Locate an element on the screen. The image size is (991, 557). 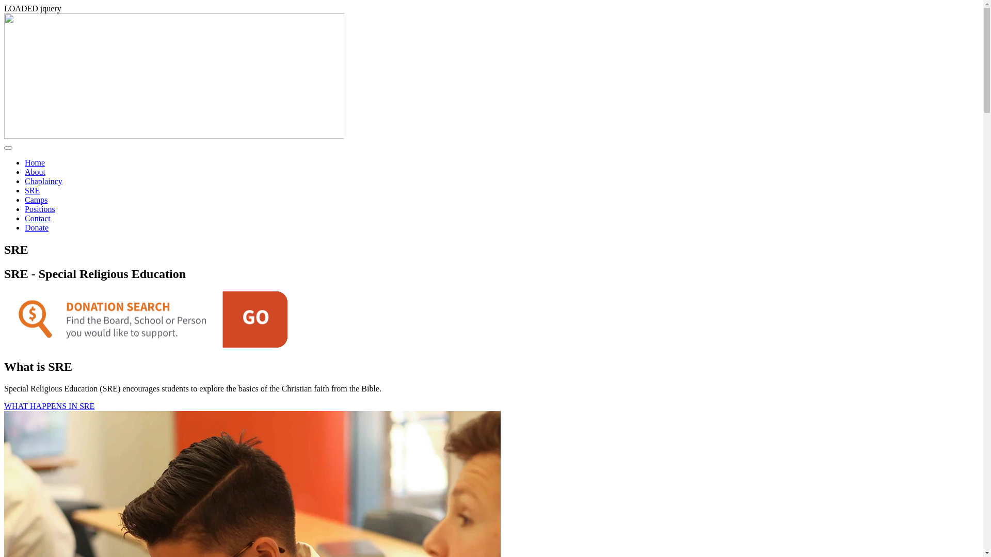
About is located at coordinates (35, 172).